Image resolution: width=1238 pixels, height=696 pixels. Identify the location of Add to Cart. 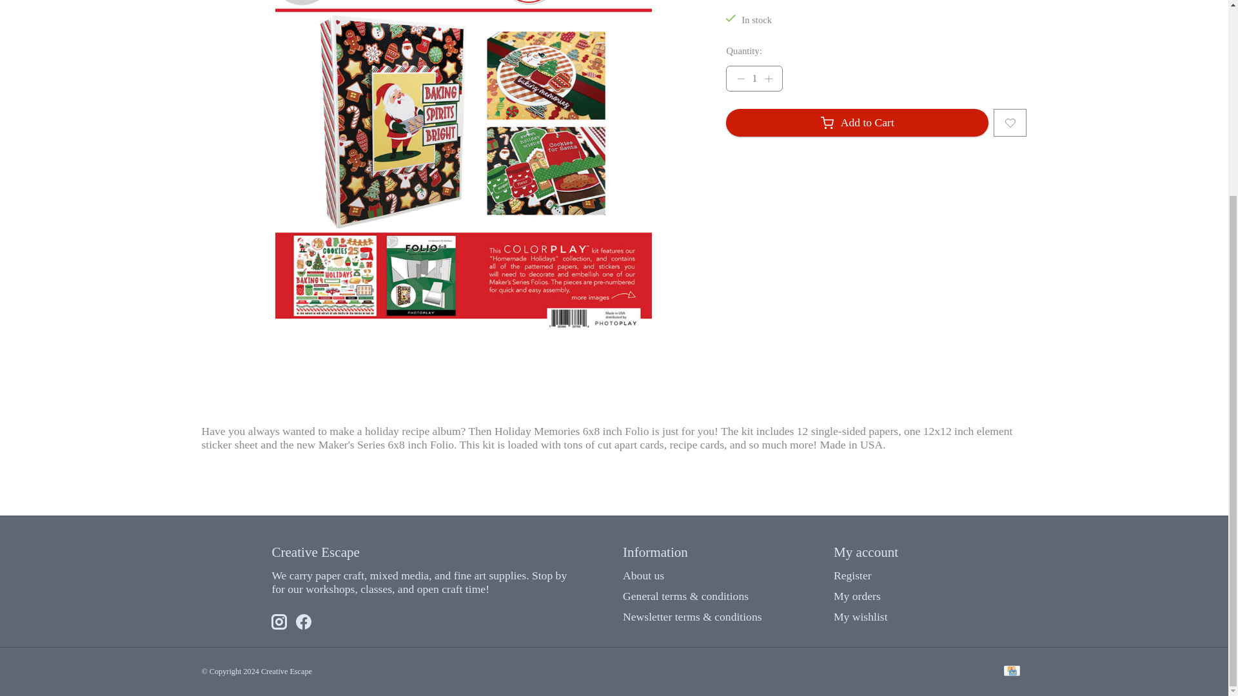
(856, 122).